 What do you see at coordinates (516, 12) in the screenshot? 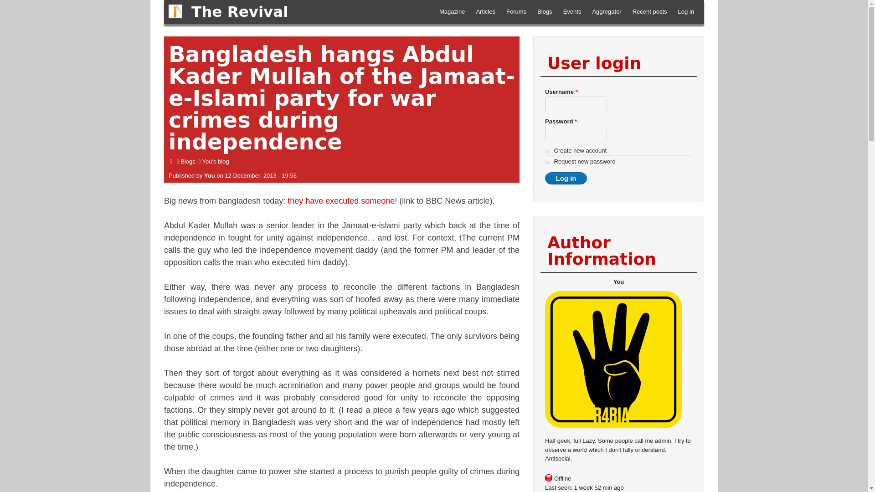
I see `Muslim Discussion forums` at bounding box center [516, 12].